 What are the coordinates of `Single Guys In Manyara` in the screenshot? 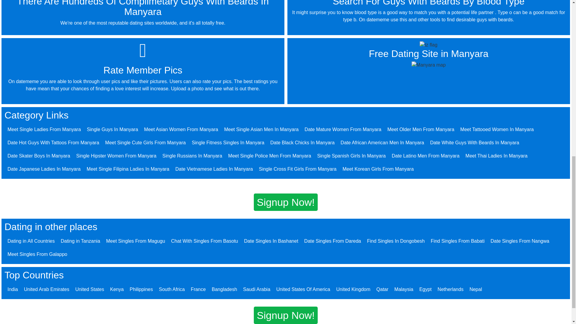 It's located at (112, 129).